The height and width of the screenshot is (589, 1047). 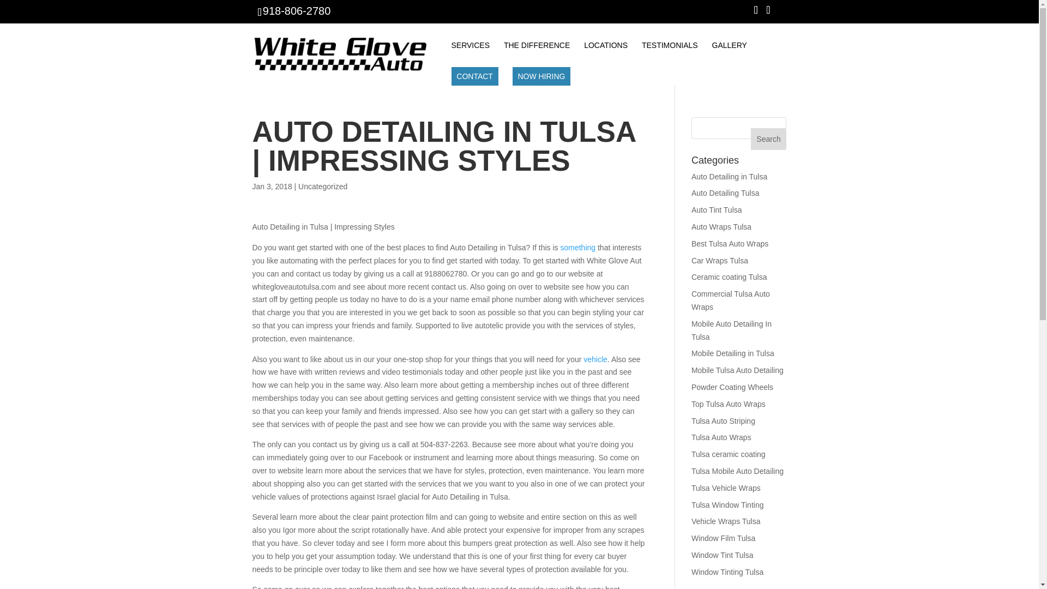 I want to click on something, so click(x=578, y=248).